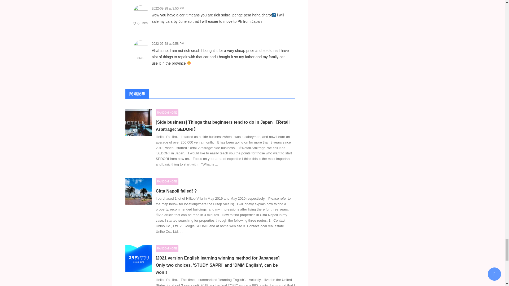  What do you see at coordinates (168, 43) in the screenshot?
I see `2022-02-28 at 9:58 PM` at bounding box center [168, 43].